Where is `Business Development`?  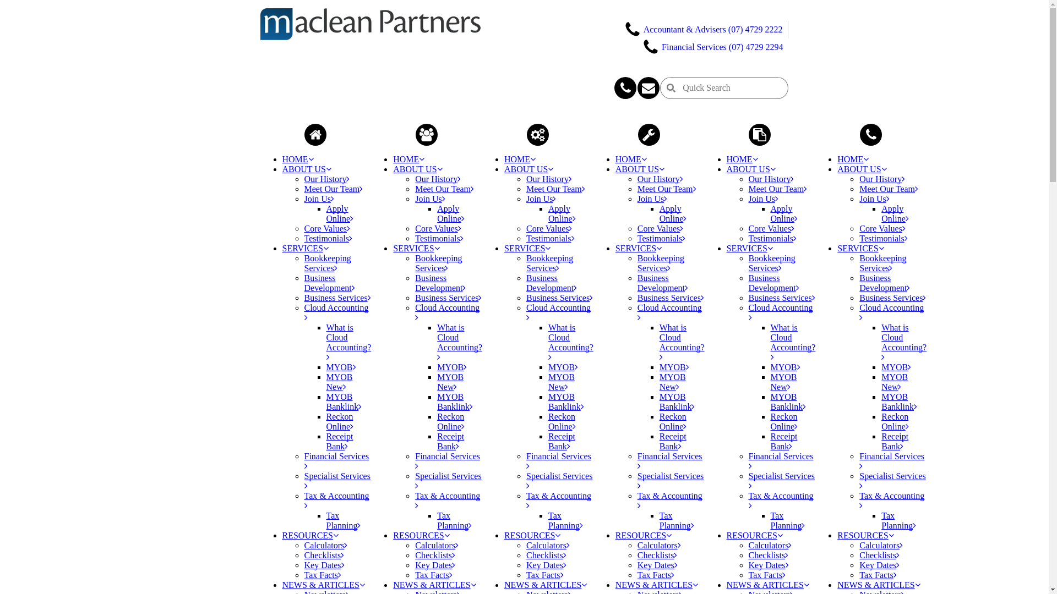 Business Development is located at coordinates (663, 283).